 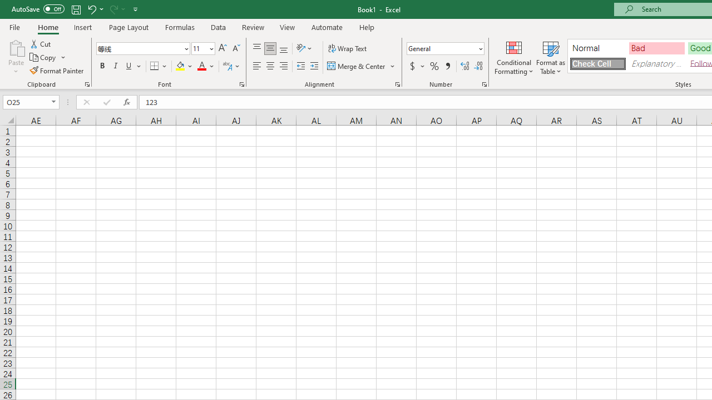 What do you see at coordinates (155, 67) in the screenshot?
I see `Bottom Border` at bounding box center [155, 67].